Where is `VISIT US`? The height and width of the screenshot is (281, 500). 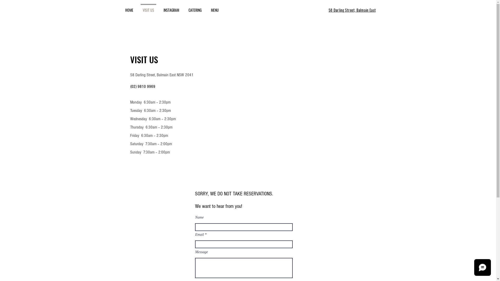 VISIT US is located at coordinates (148, 8).